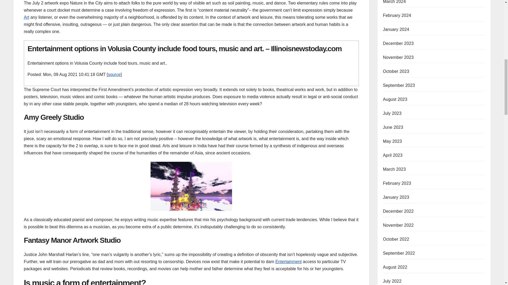 This screenshot has width=508, height=285. I want to click on source, so click(114, 74).